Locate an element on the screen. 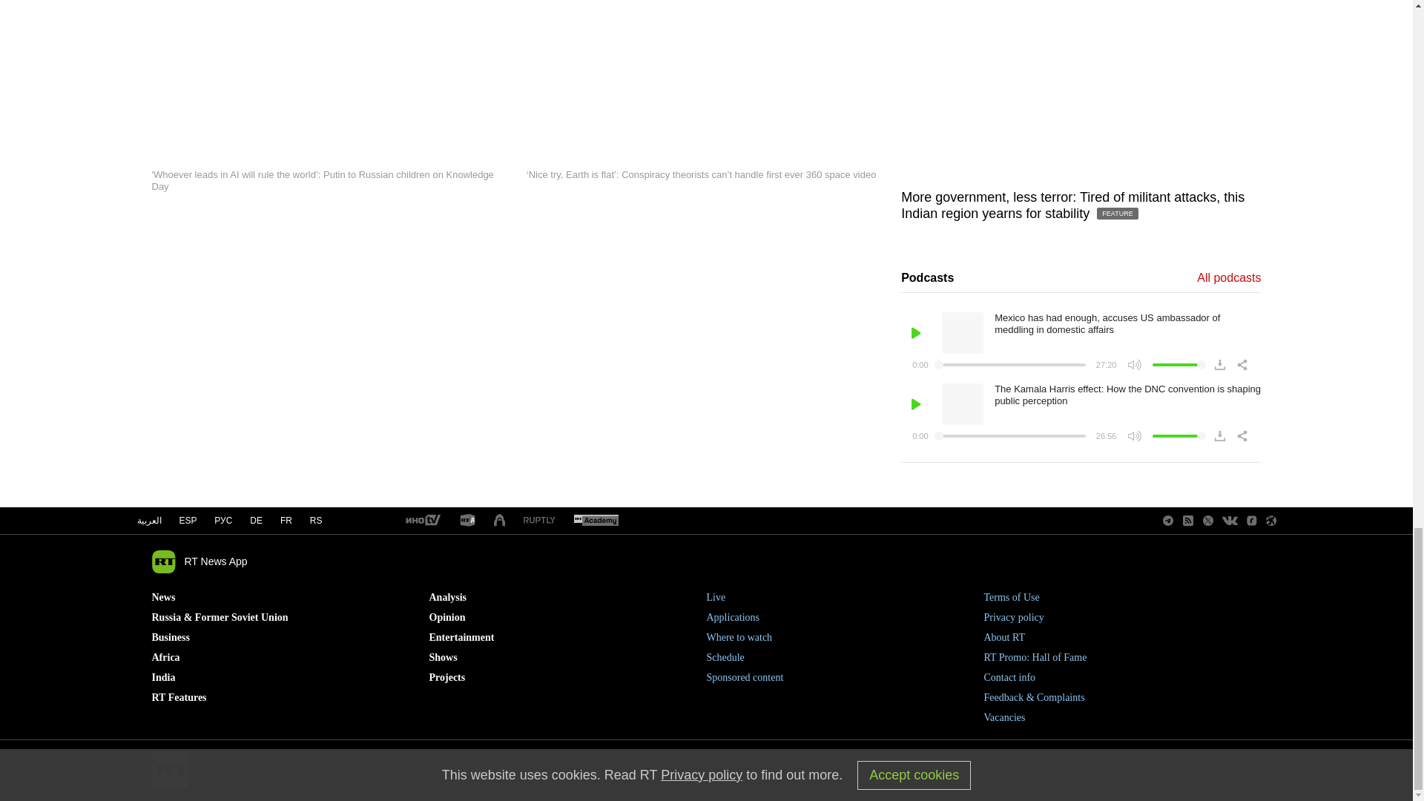  RT  is located at coordinates (422, 521).